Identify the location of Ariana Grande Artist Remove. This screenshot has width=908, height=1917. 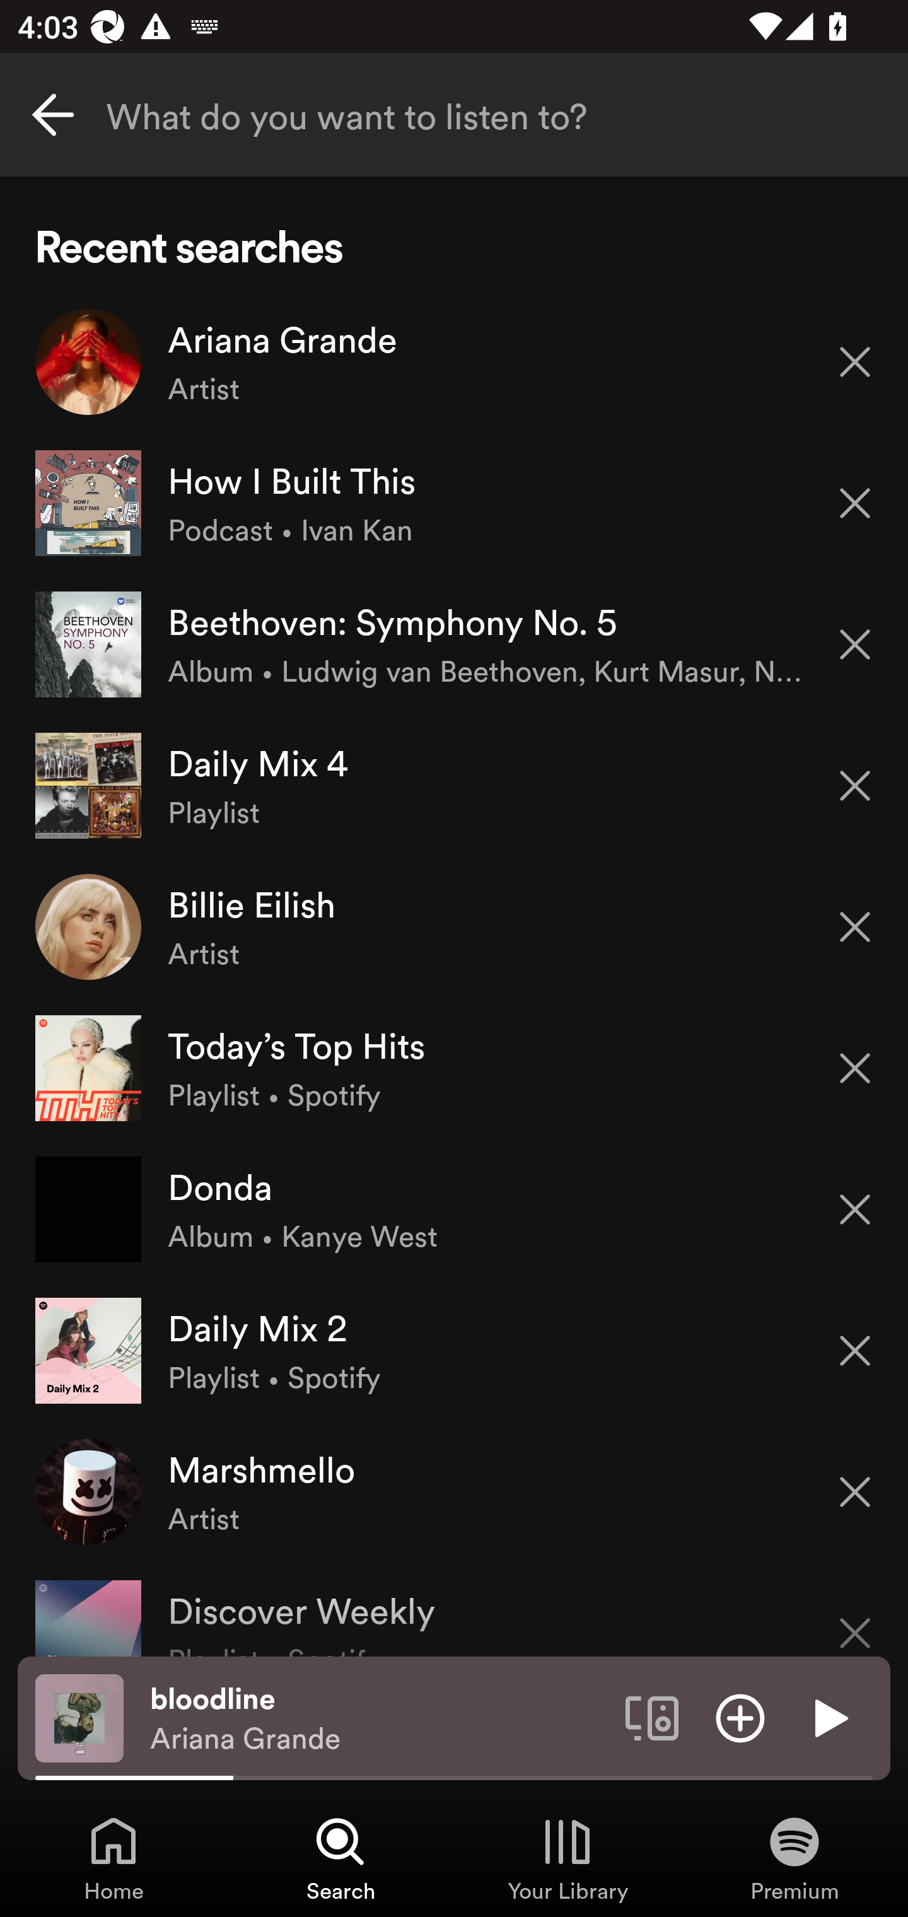
(454, 362).